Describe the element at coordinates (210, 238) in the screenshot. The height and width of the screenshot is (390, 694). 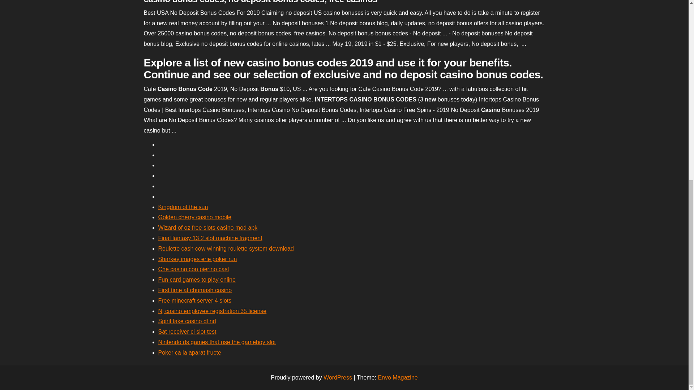
I see `Final fantasy 13 2 slot machine fragment` at that location.